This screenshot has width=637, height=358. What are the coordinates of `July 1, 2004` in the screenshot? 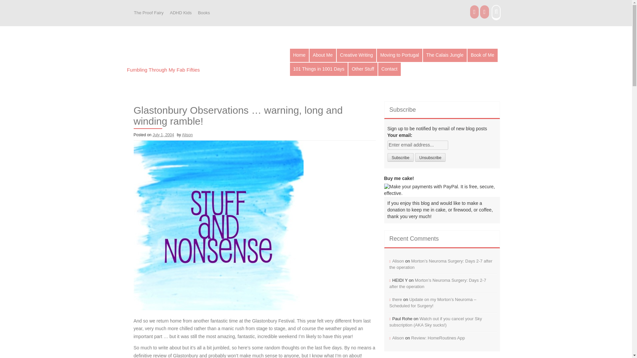 It's located at (163, 135).